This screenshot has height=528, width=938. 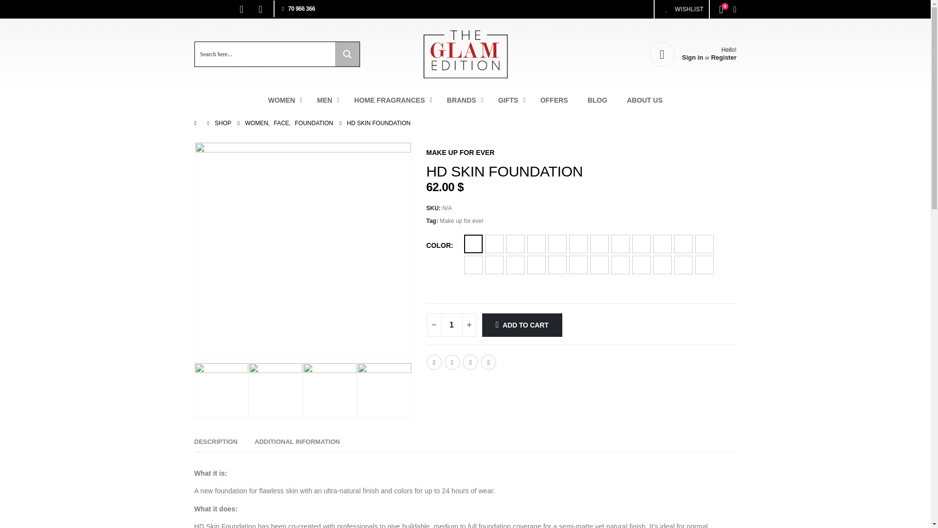 I want to click on 1, so click(x=260, y=9).